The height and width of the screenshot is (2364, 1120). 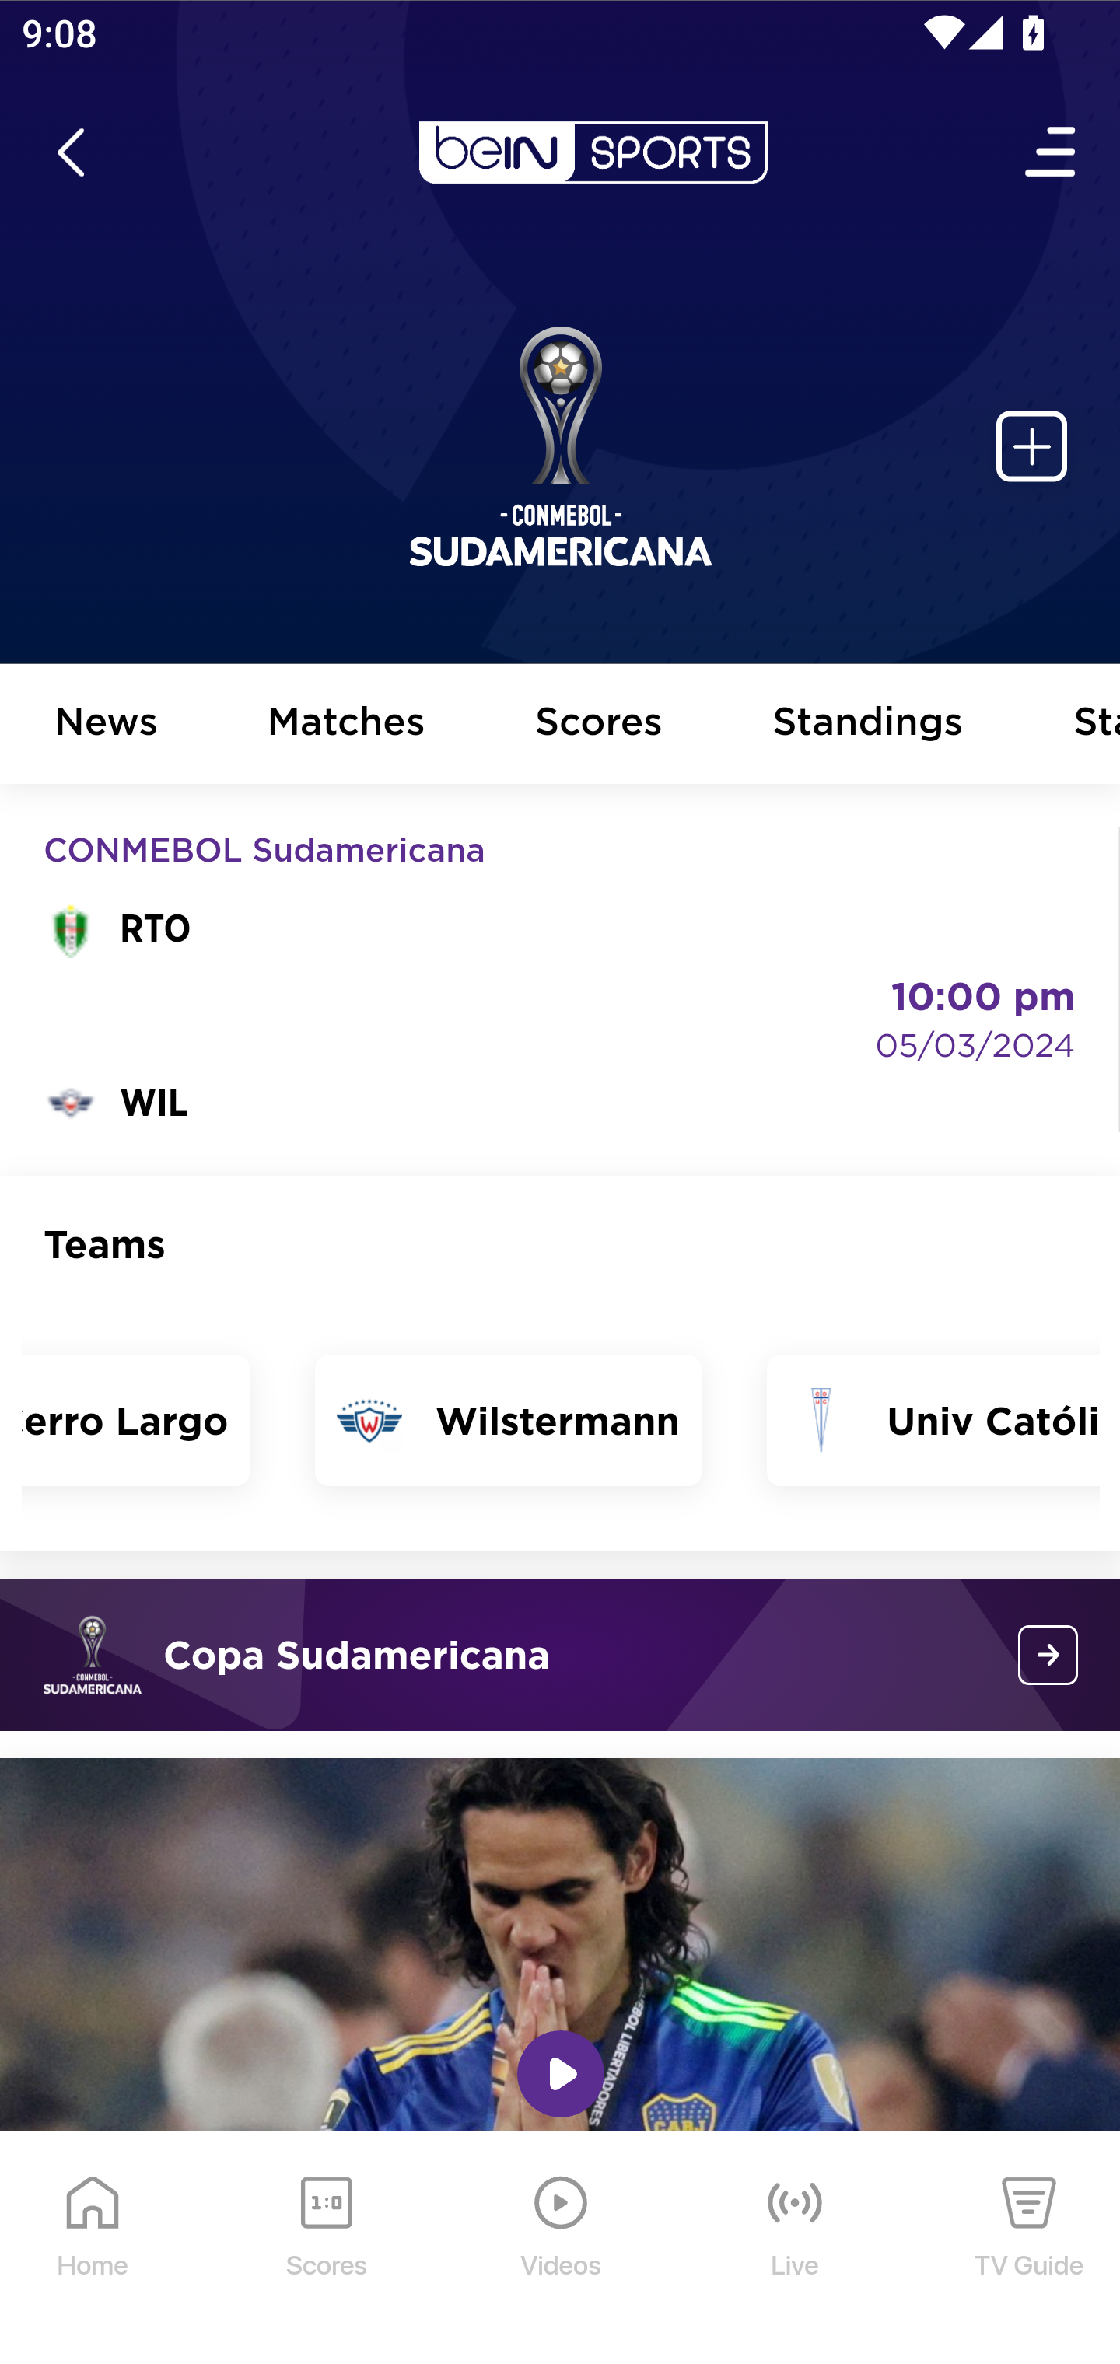 I want to click on Open Menu Icon, so click(x=1052, y=152).